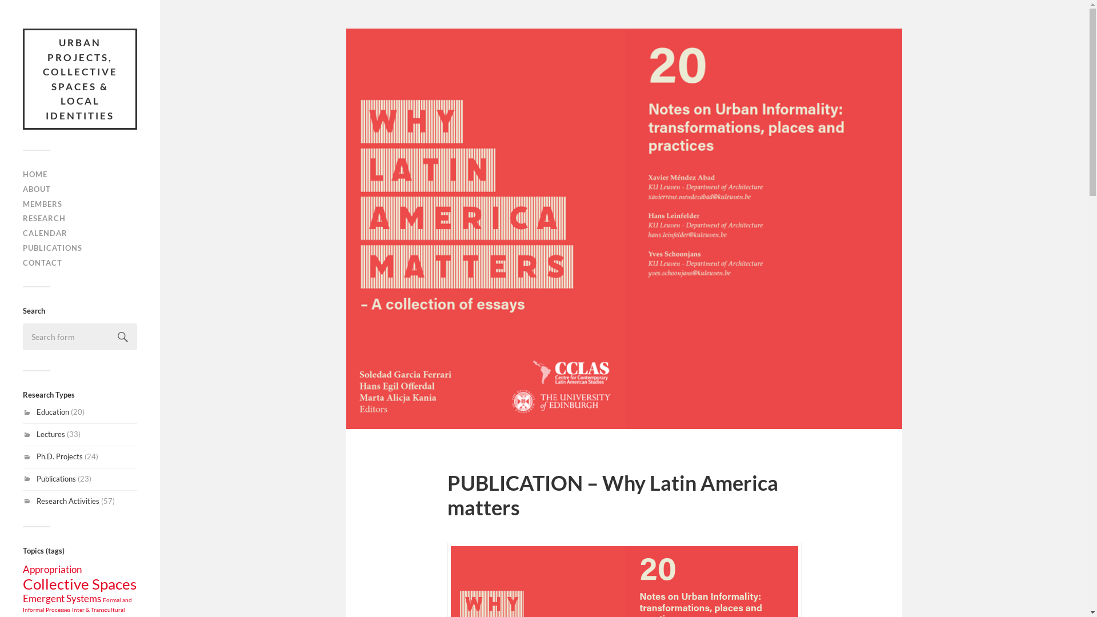 The height and width of the screenshot is (617, 1097). What do you see at coordinates (62, 599) in the screenshot?
I see `Emergent Systems` at bounding box center [62, 599].